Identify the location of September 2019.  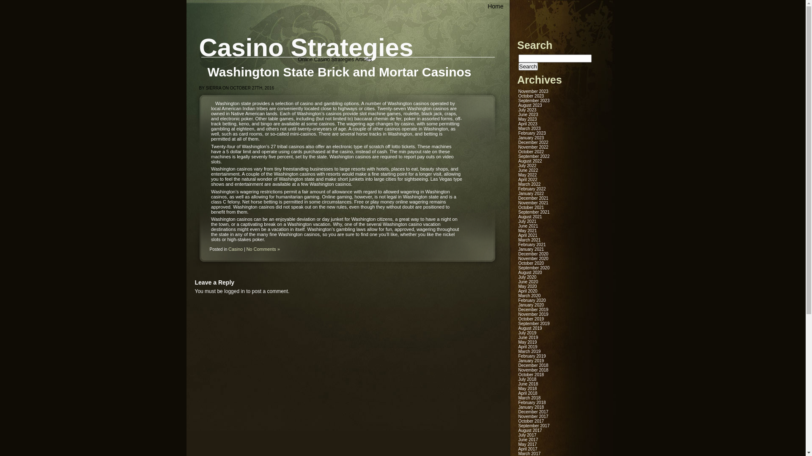
(534, 323).